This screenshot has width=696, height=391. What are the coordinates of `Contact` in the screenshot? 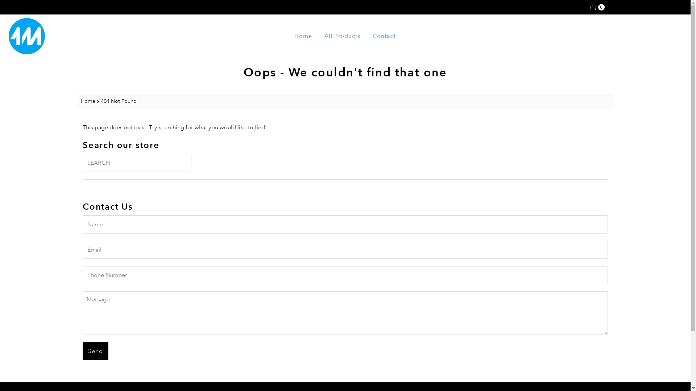 It's located at (384, 36).